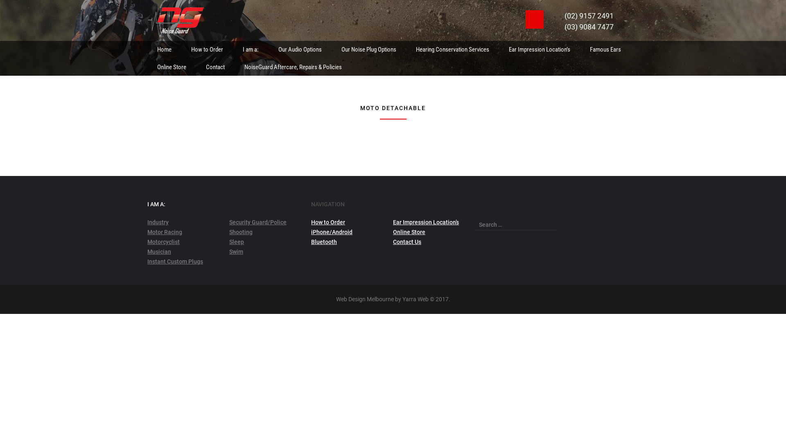 This screenshot has height=442, width=786. Describe the element at coordinates (158, 222) in the screenshot. I see `Industry` at that location.